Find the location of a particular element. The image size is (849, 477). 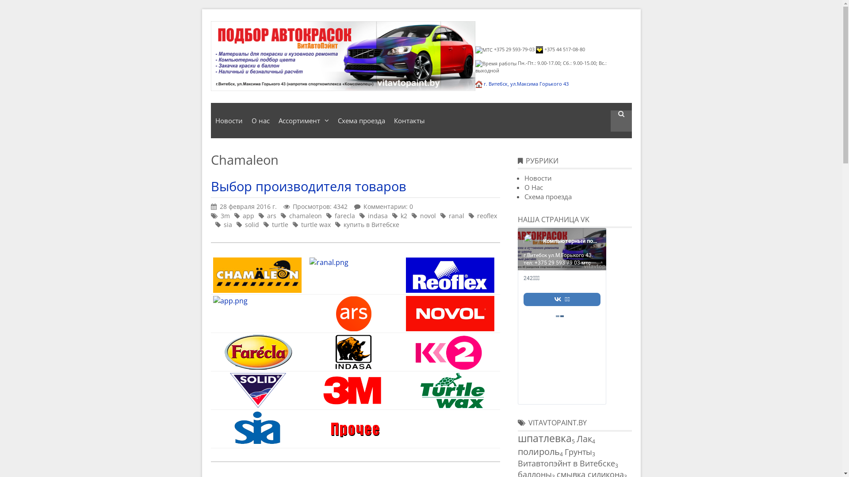

chamaleon is located at coordinates (306, 216).